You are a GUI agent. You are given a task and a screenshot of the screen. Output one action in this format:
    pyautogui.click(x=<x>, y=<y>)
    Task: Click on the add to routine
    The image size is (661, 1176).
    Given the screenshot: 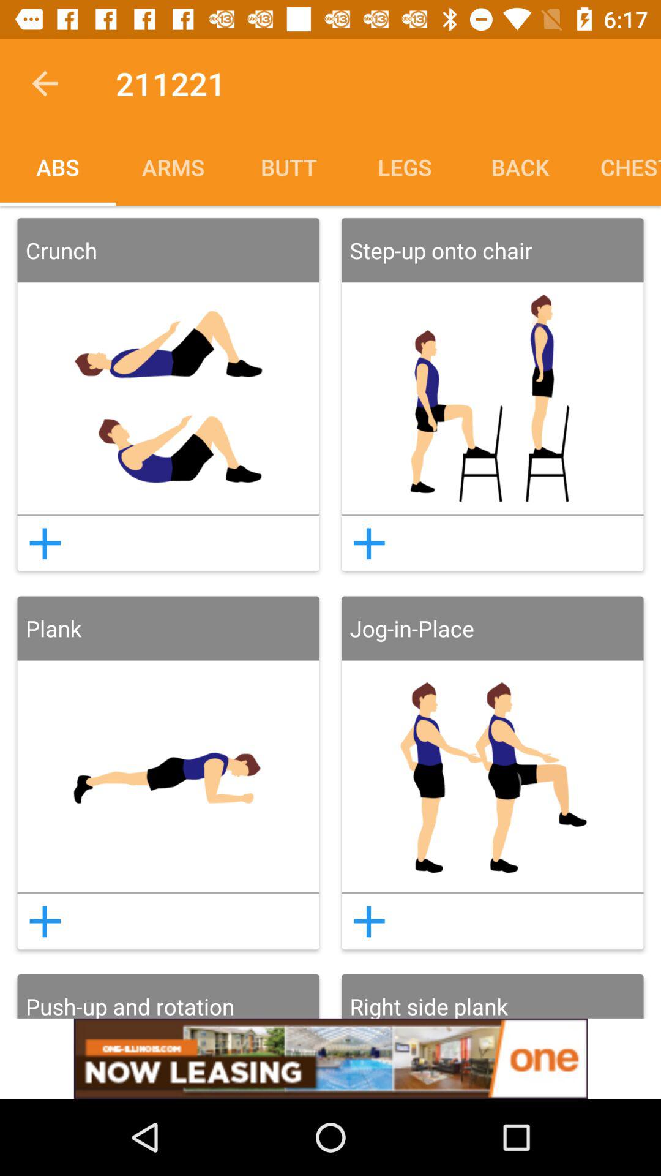 What is the action you would take?
    pyautogui.click(x=45, y=921)
    